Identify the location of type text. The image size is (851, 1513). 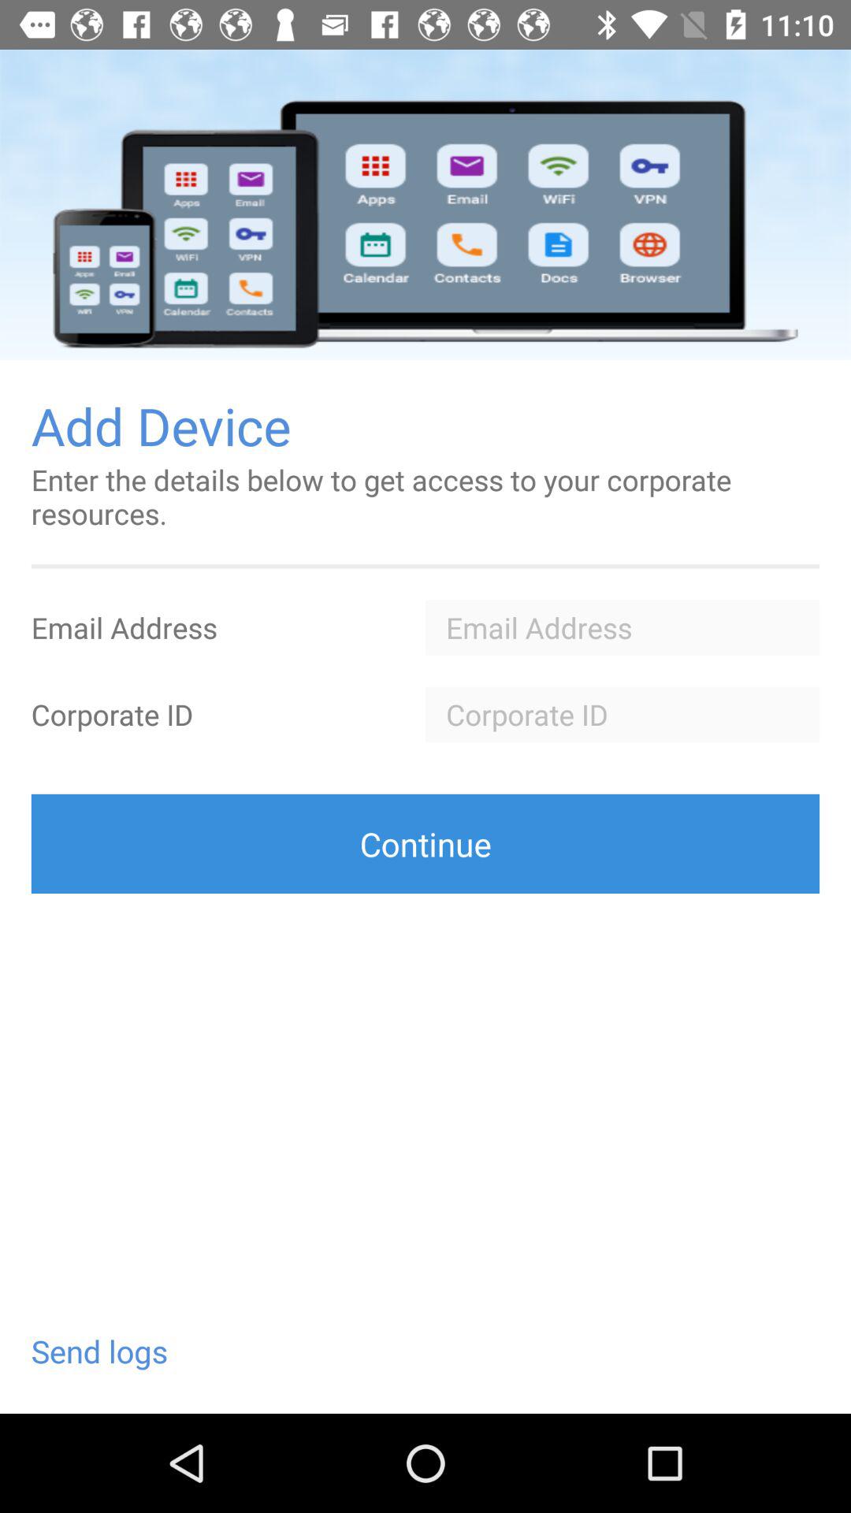
(622, 714).